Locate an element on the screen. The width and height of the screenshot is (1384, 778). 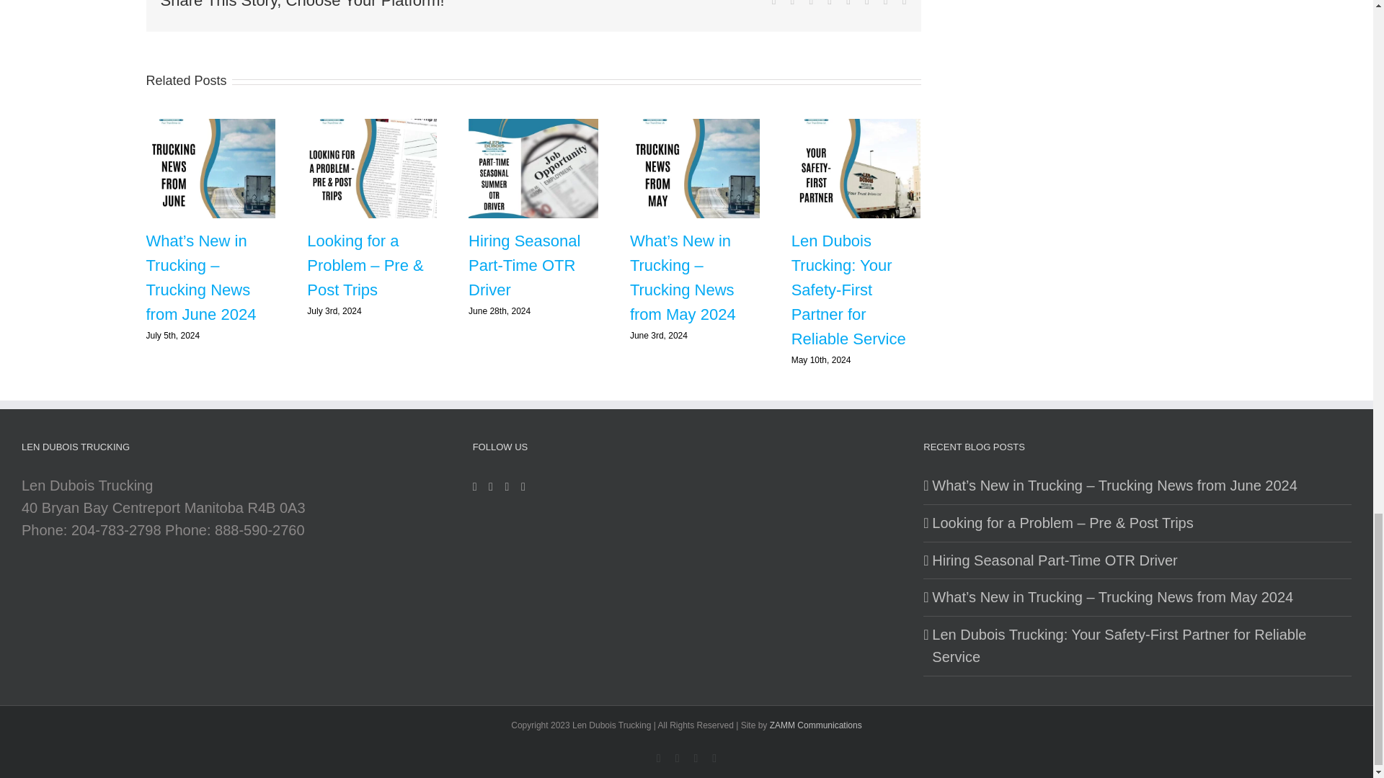
Hiring Seasonal Part-Time OTR Driver is located at coordinates (524, 265).